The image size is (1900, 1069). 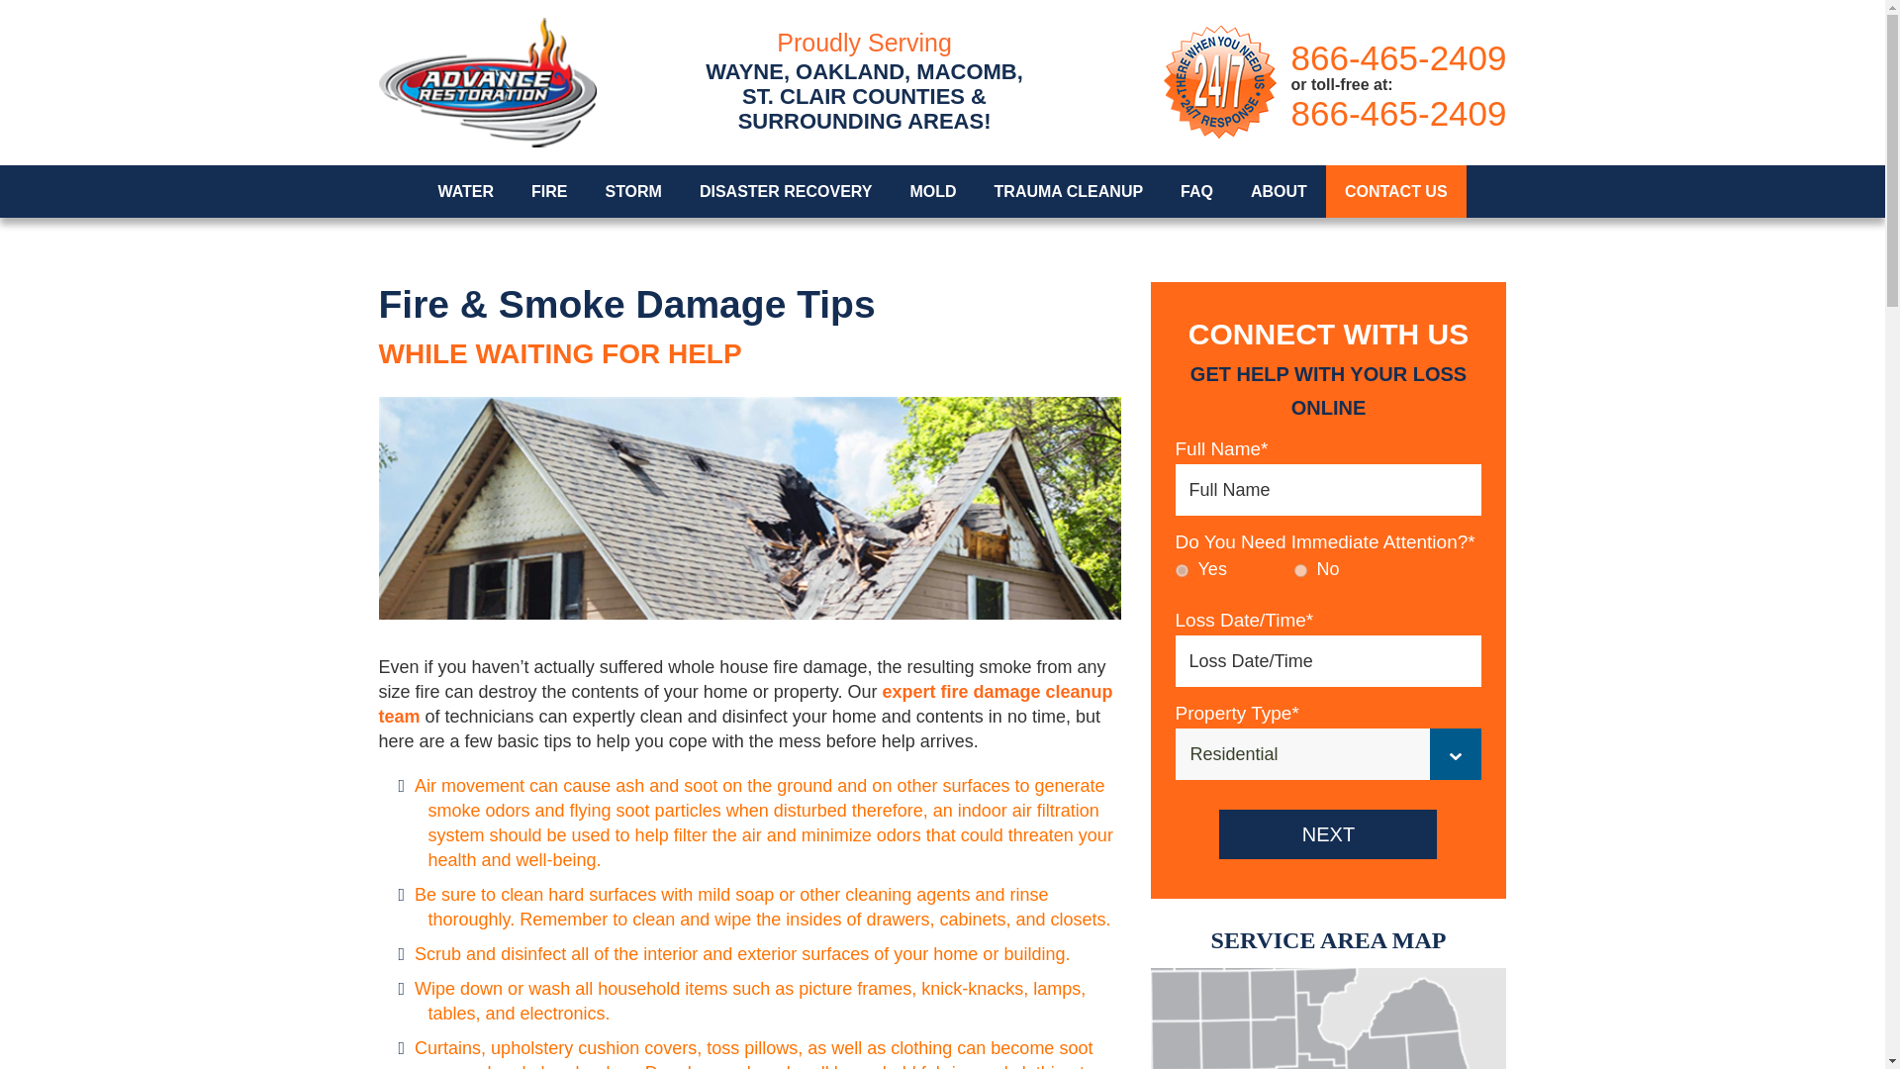 I want to click on MOLD, so click(x=932, y=192).